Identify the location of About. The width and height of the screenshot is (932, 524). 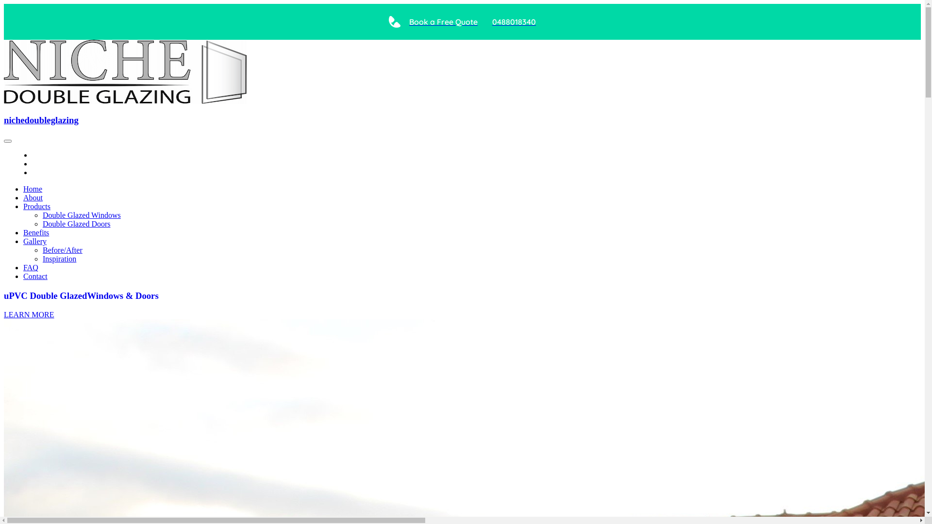
(33, 198).